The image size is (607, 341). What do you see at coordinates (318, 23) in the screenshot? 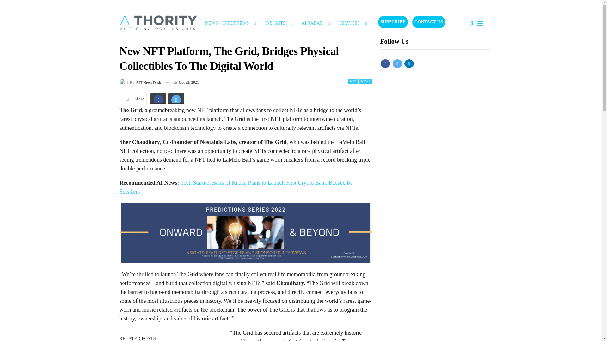
I see `AI RADAR` at bounding box center [318, 23].